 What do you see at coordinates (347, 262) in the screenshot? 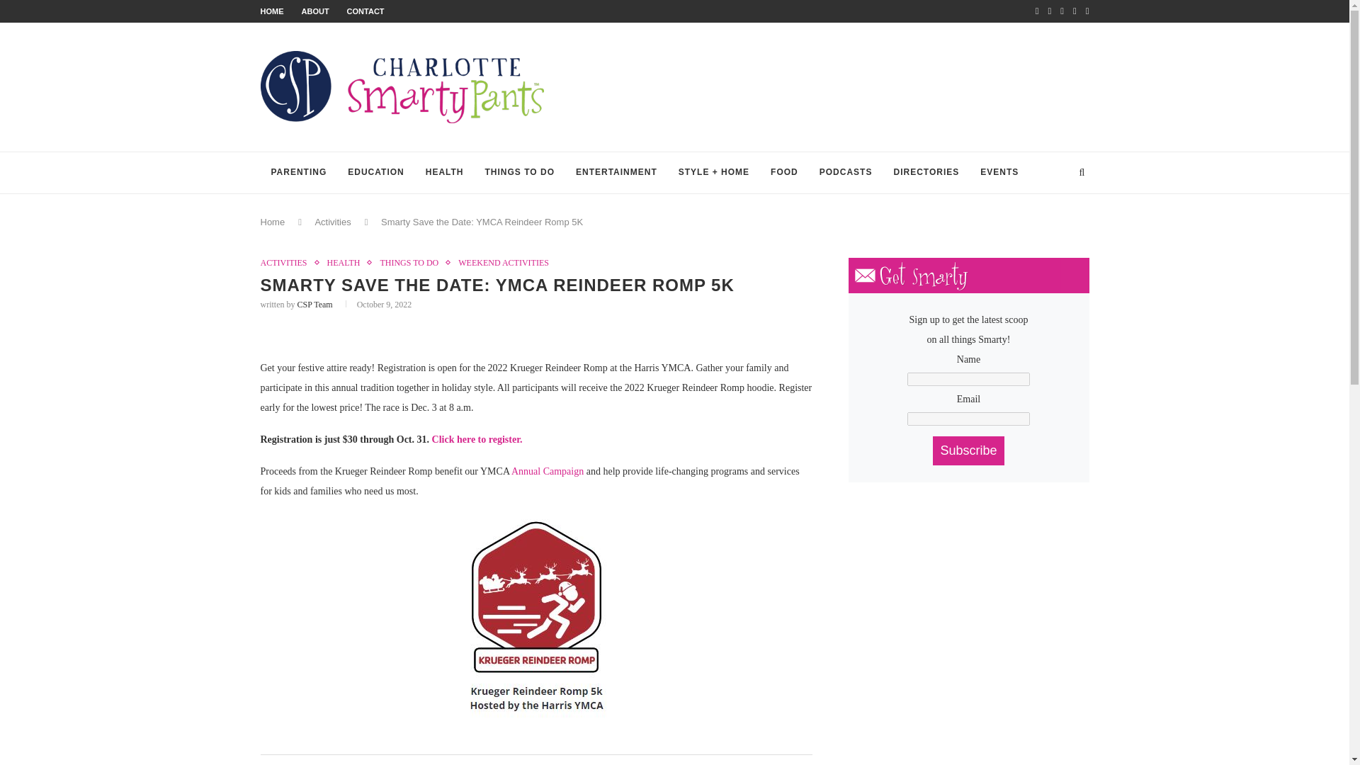
I see `HEALTH` at bounding box center [347, 262].